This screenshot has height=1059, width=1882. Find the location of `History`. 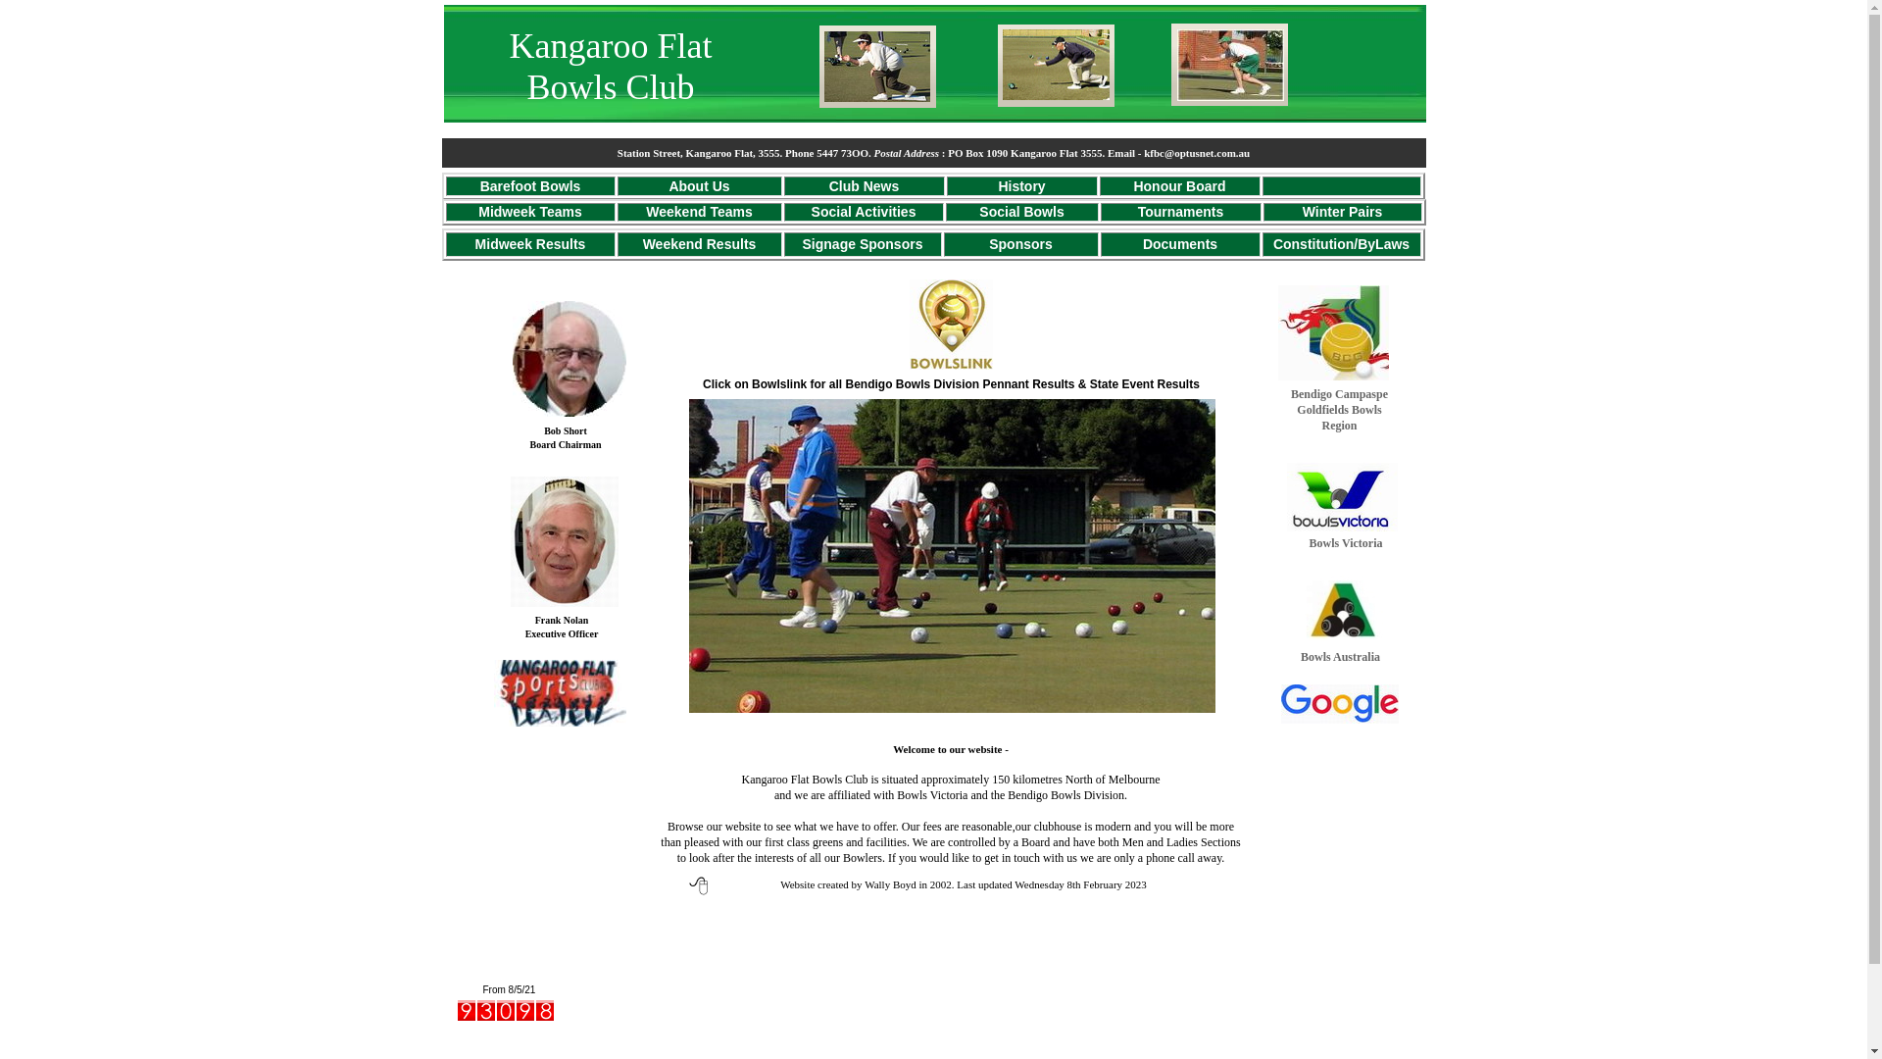

History is located at coordinates (1021, 184).